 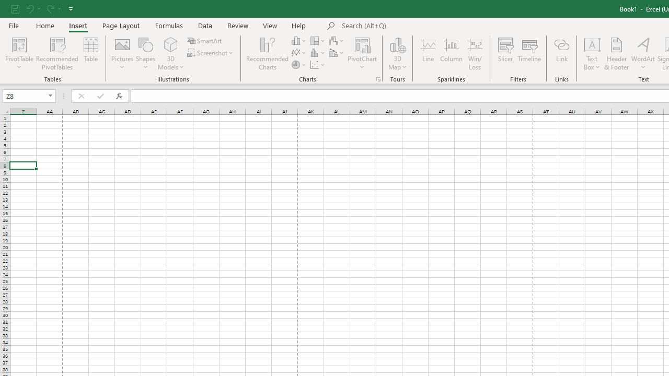 What do you see at coordinates (170, 53) in the screenshot?
I see `3D Models` at bounding box center [170, 53].